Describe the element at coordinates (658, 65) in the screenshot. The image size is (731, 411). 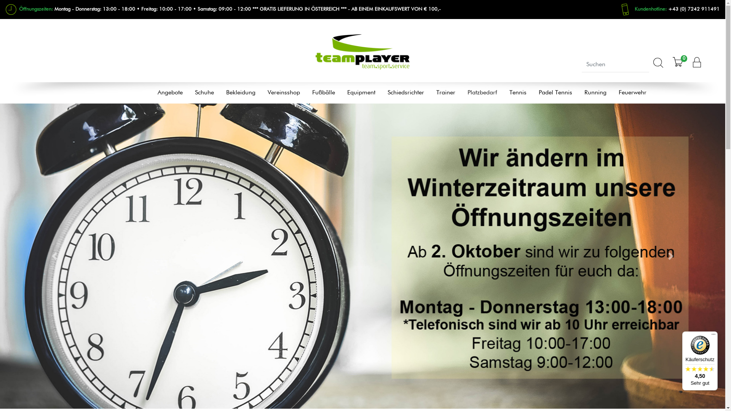
I see `Suchen` at that location.